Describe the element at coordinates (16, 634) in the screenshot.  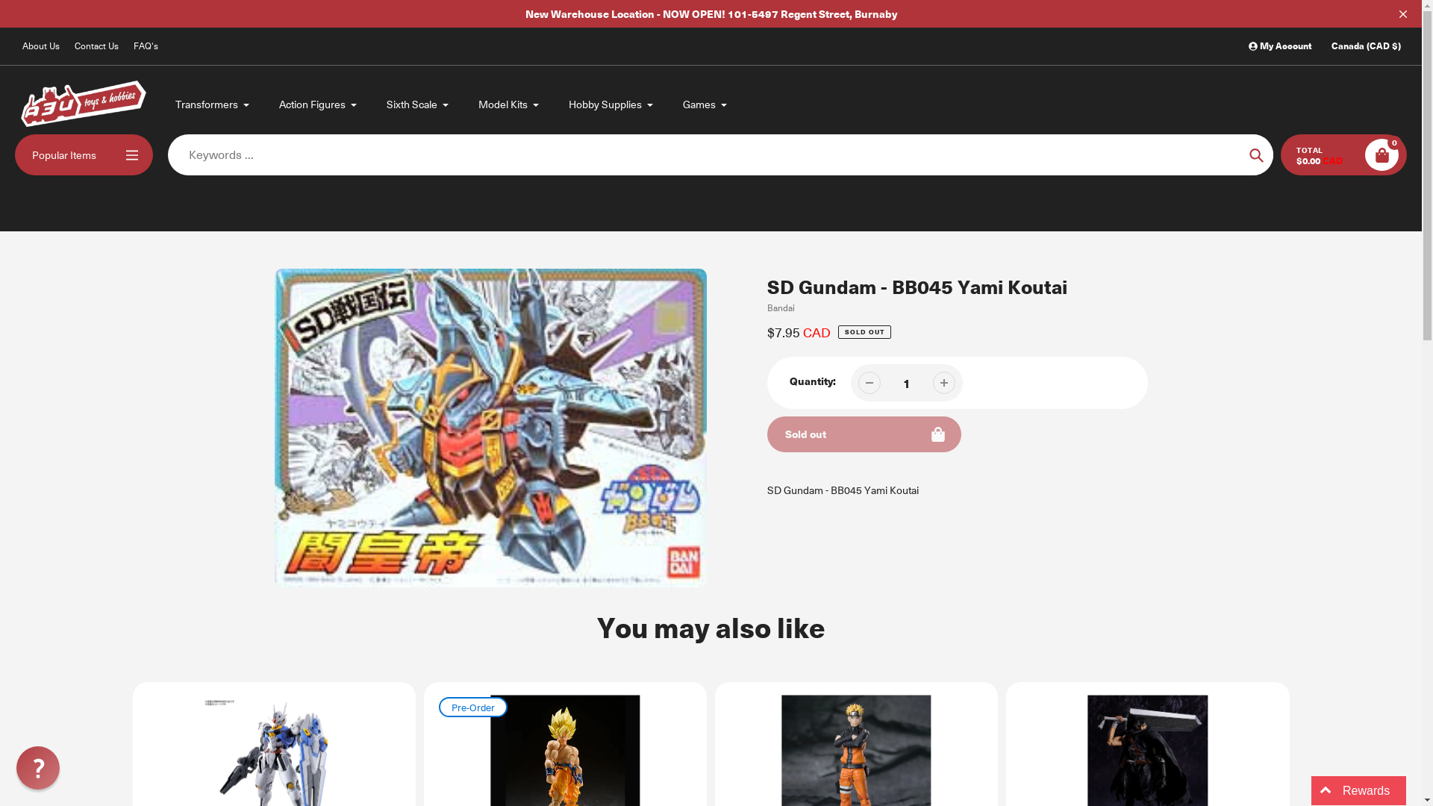
I see `Send` at that location.